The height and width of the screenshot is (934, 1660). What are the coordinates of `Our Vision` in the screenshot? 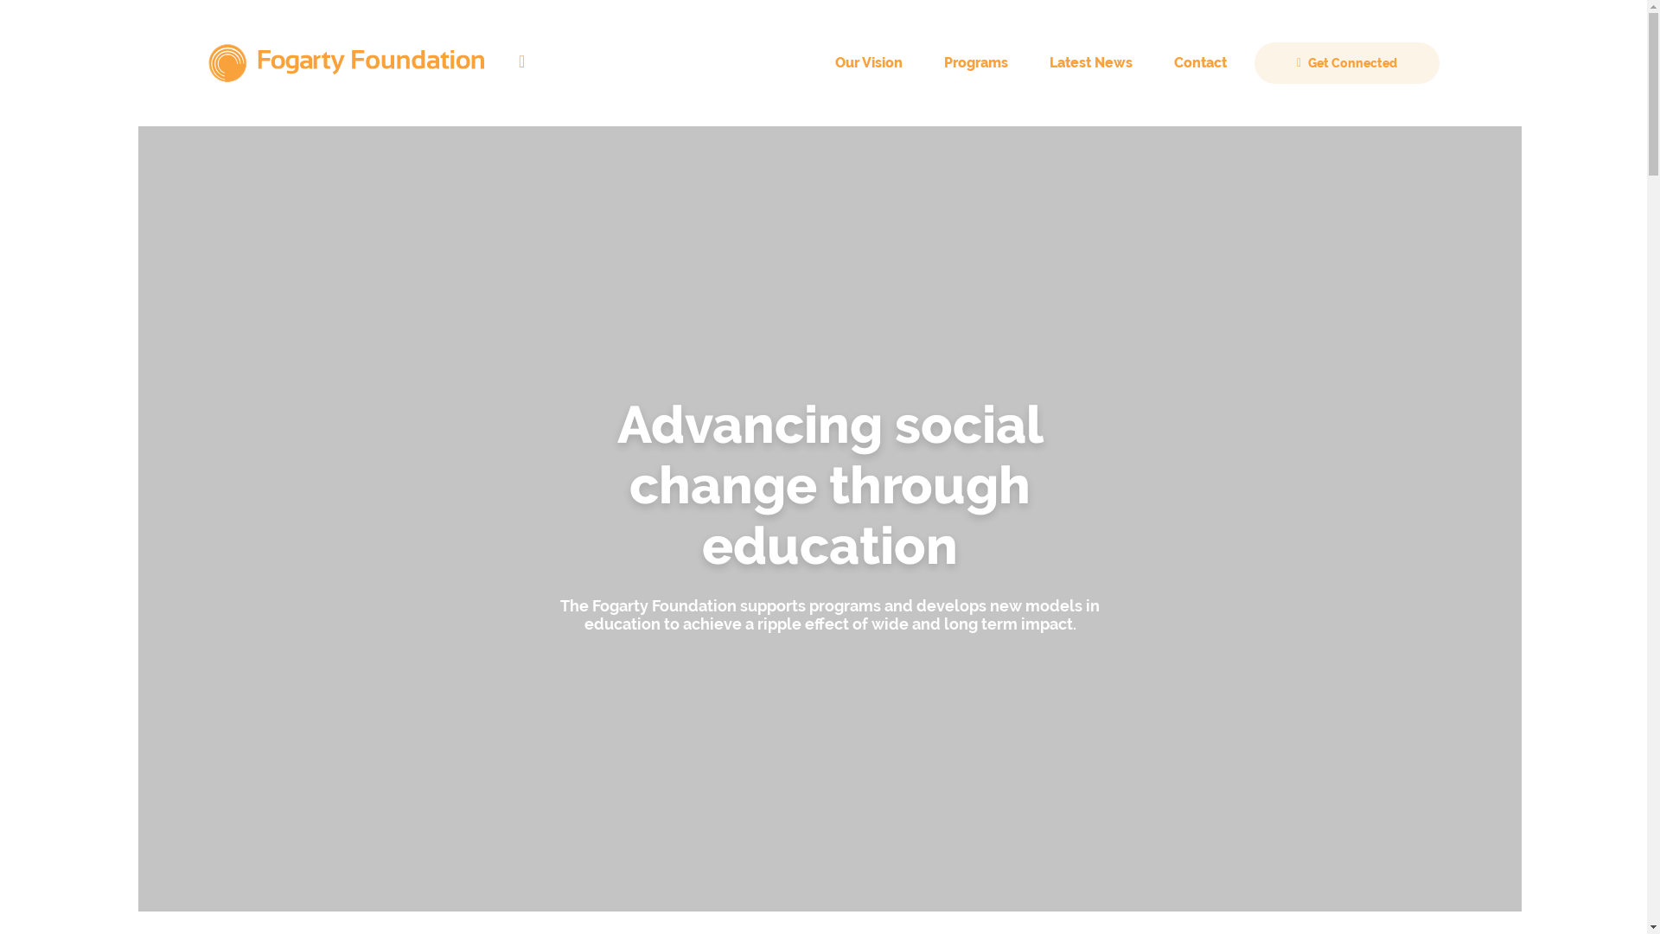 It's located at (869, 62).